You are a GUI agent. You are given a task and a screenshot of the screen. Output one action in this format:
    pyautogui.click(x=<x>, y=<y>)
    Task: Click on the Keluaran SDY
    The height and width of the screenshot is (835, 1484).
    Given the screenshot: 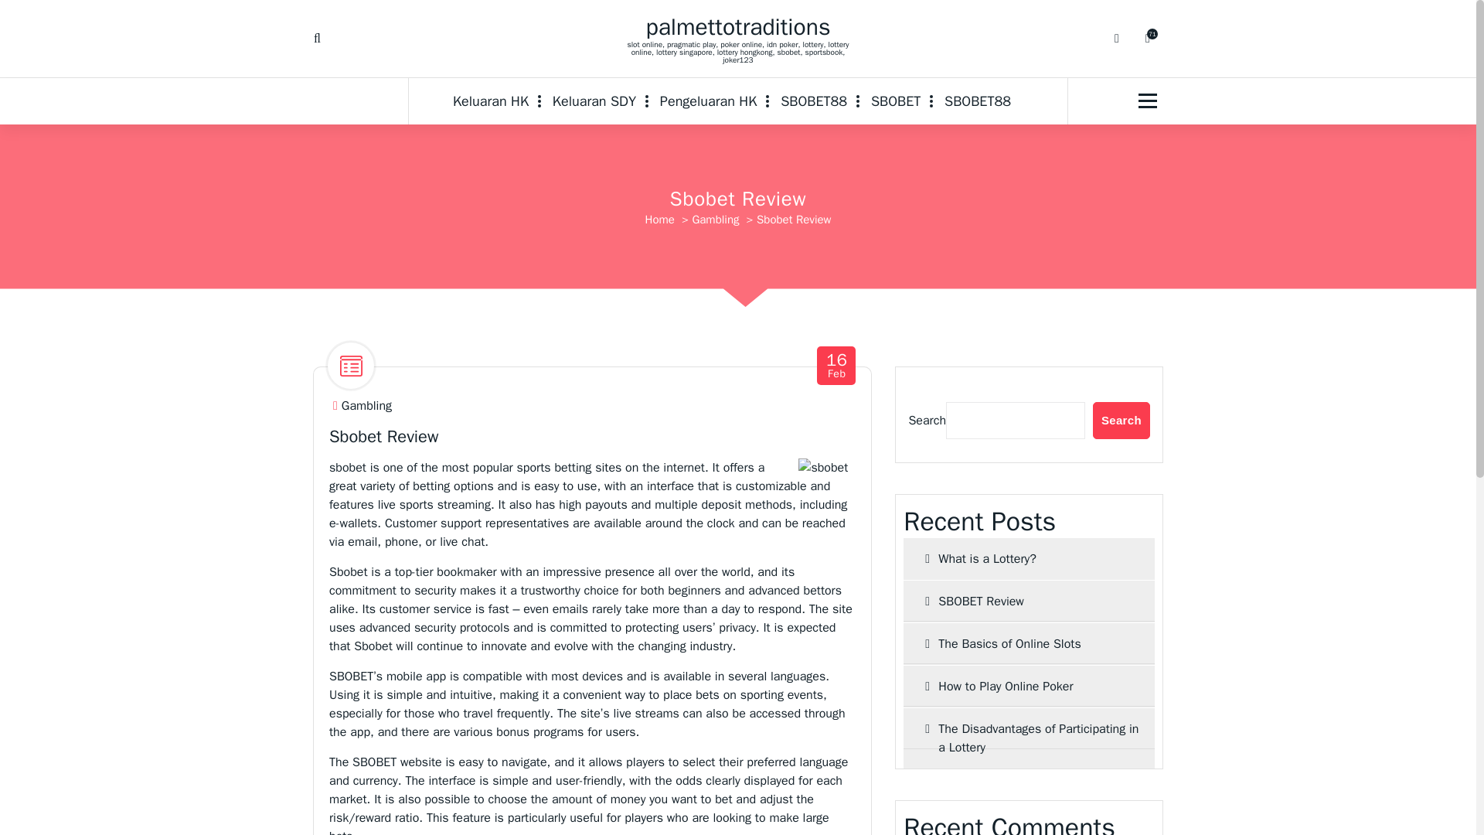 What is the action you would take?
    pyautogui.click(x=896, y=101)
    